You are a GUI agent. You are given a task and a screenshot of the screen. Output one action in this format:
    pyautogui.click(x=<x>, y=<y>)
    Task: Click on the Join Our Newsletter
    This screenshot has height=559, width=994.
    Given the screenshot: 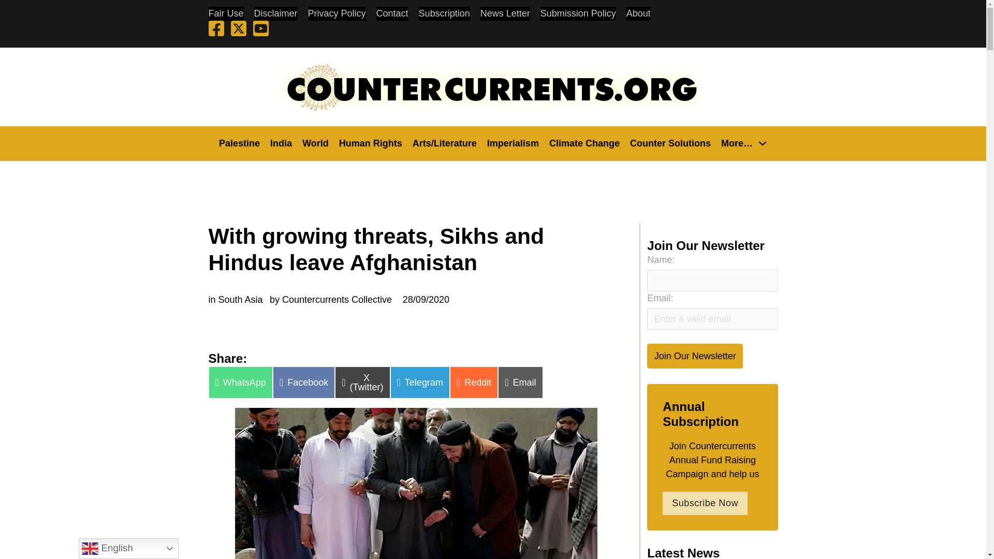 What is the action you would take?
    pyautogui.click(x=695, y=356)
    